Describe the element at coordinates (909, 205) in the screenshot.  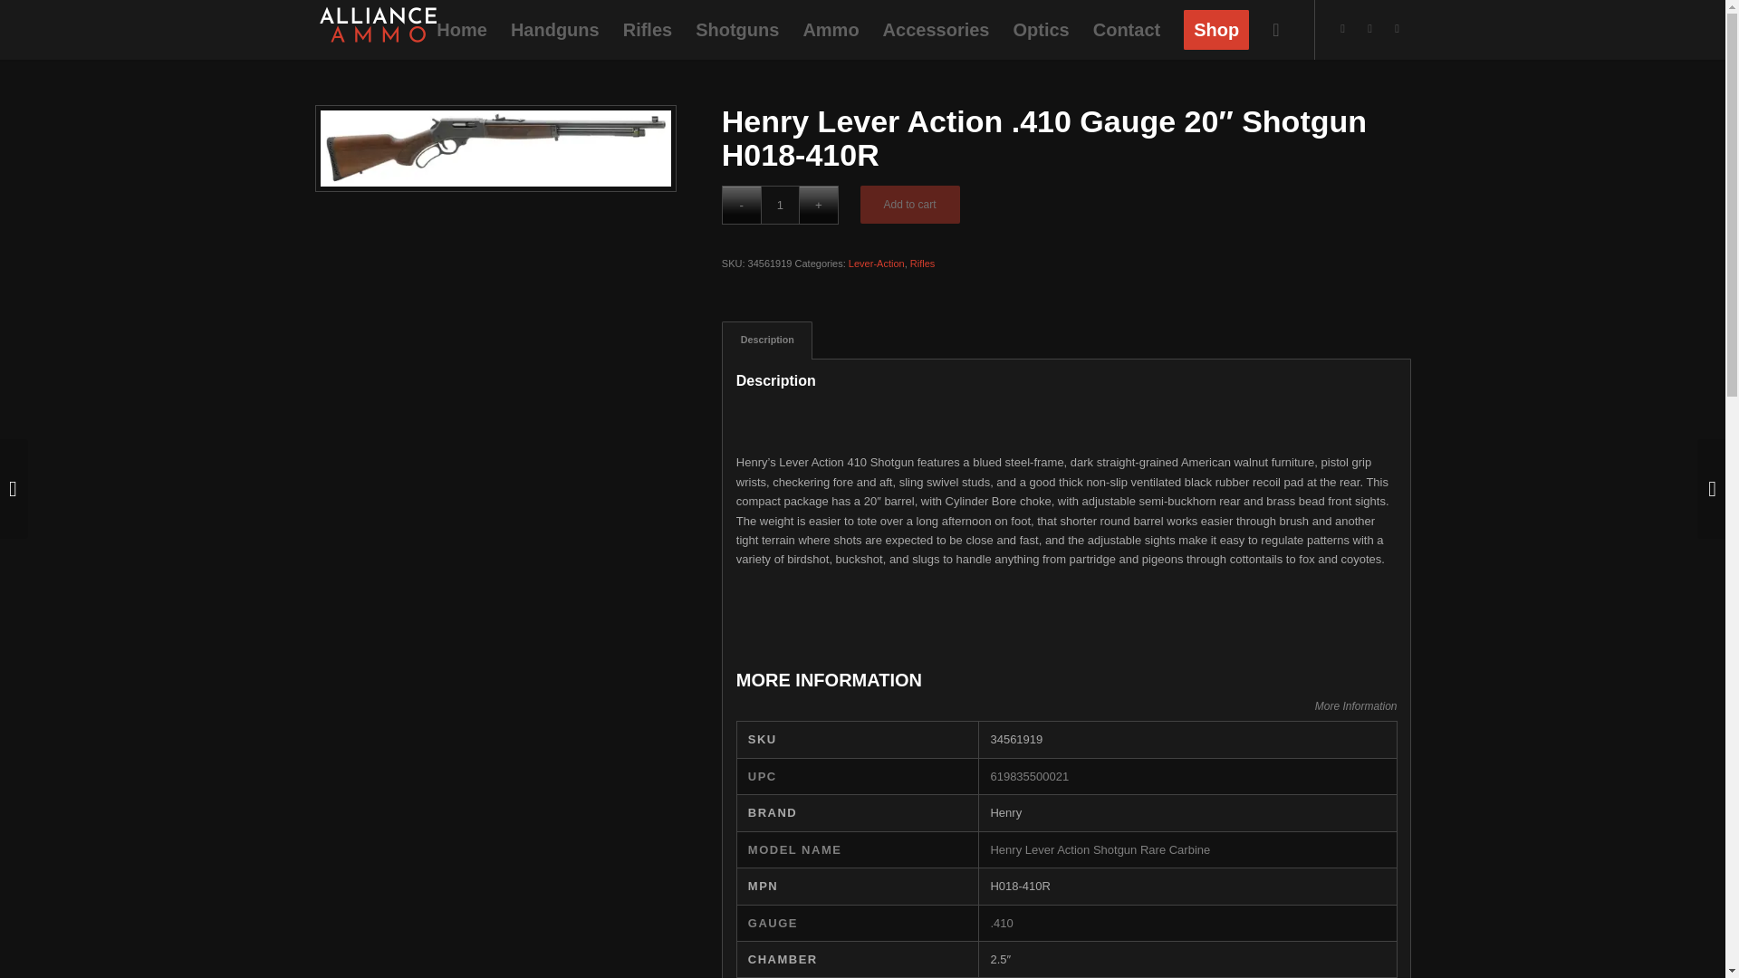
I see `Add to cart` at that location.